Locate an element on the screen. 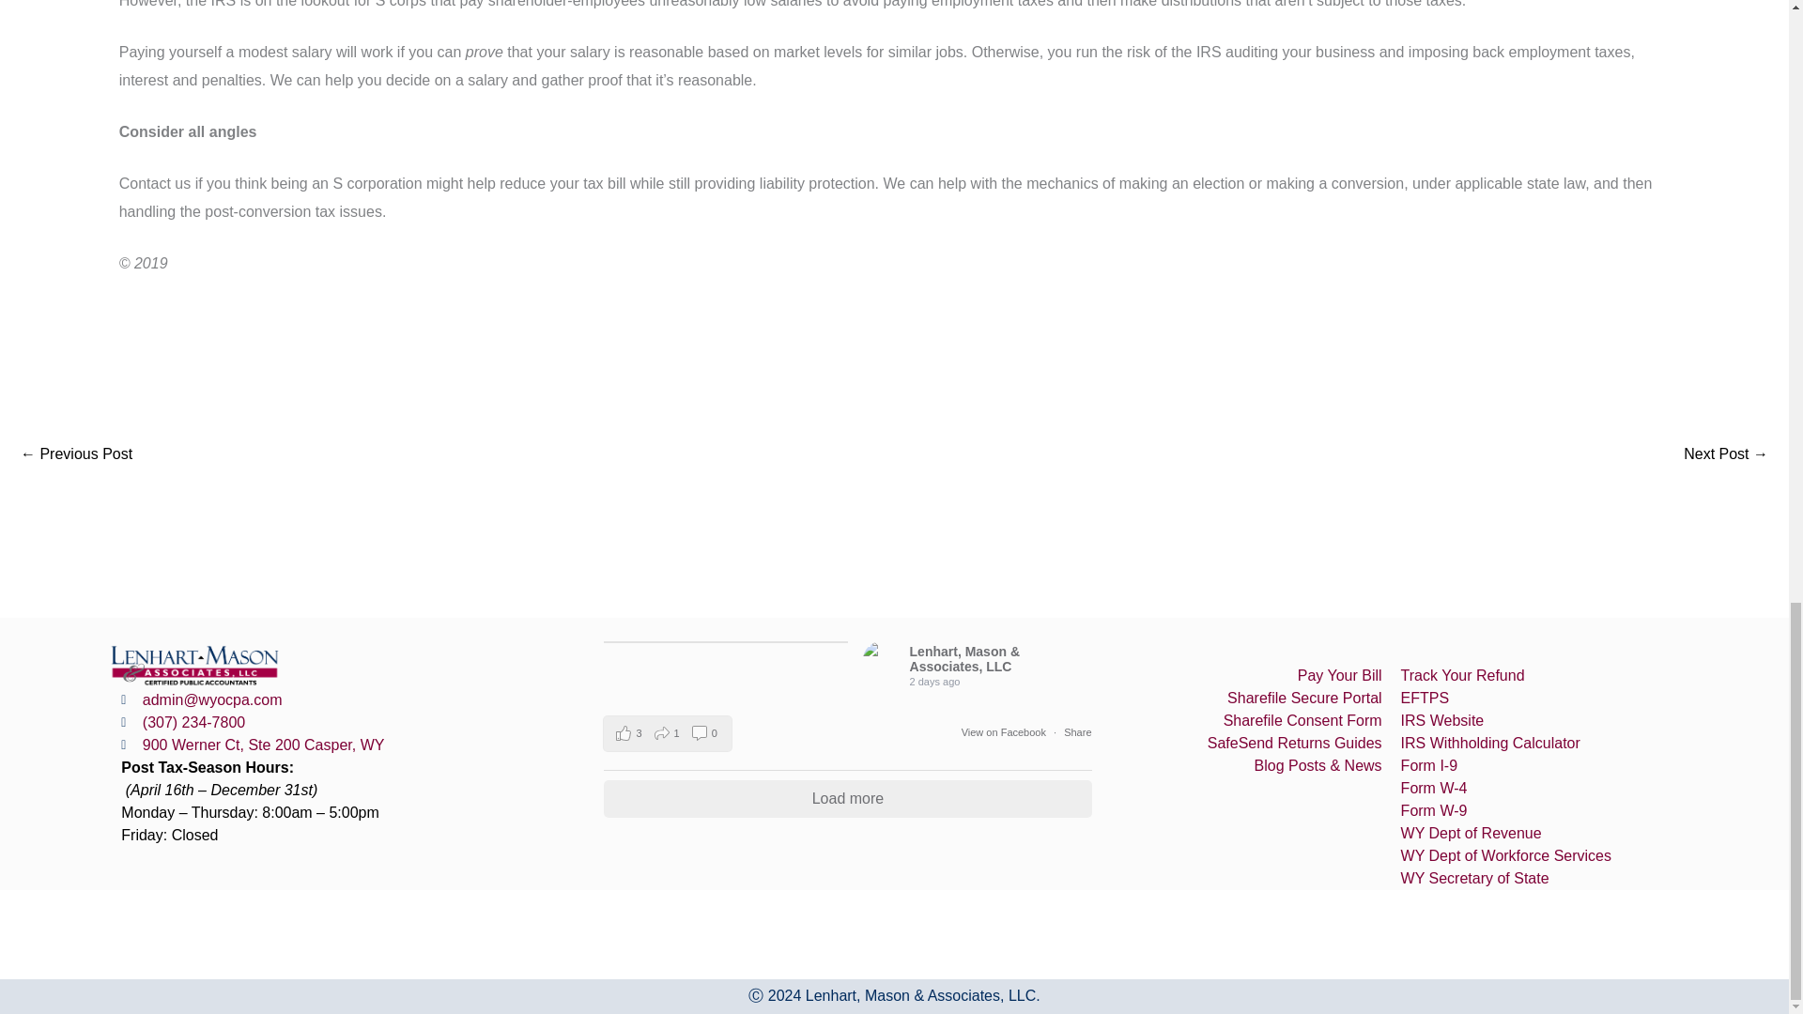 The image size is (1803, 1014). The tax implications of a company car is located at coordinates (1726, 454).